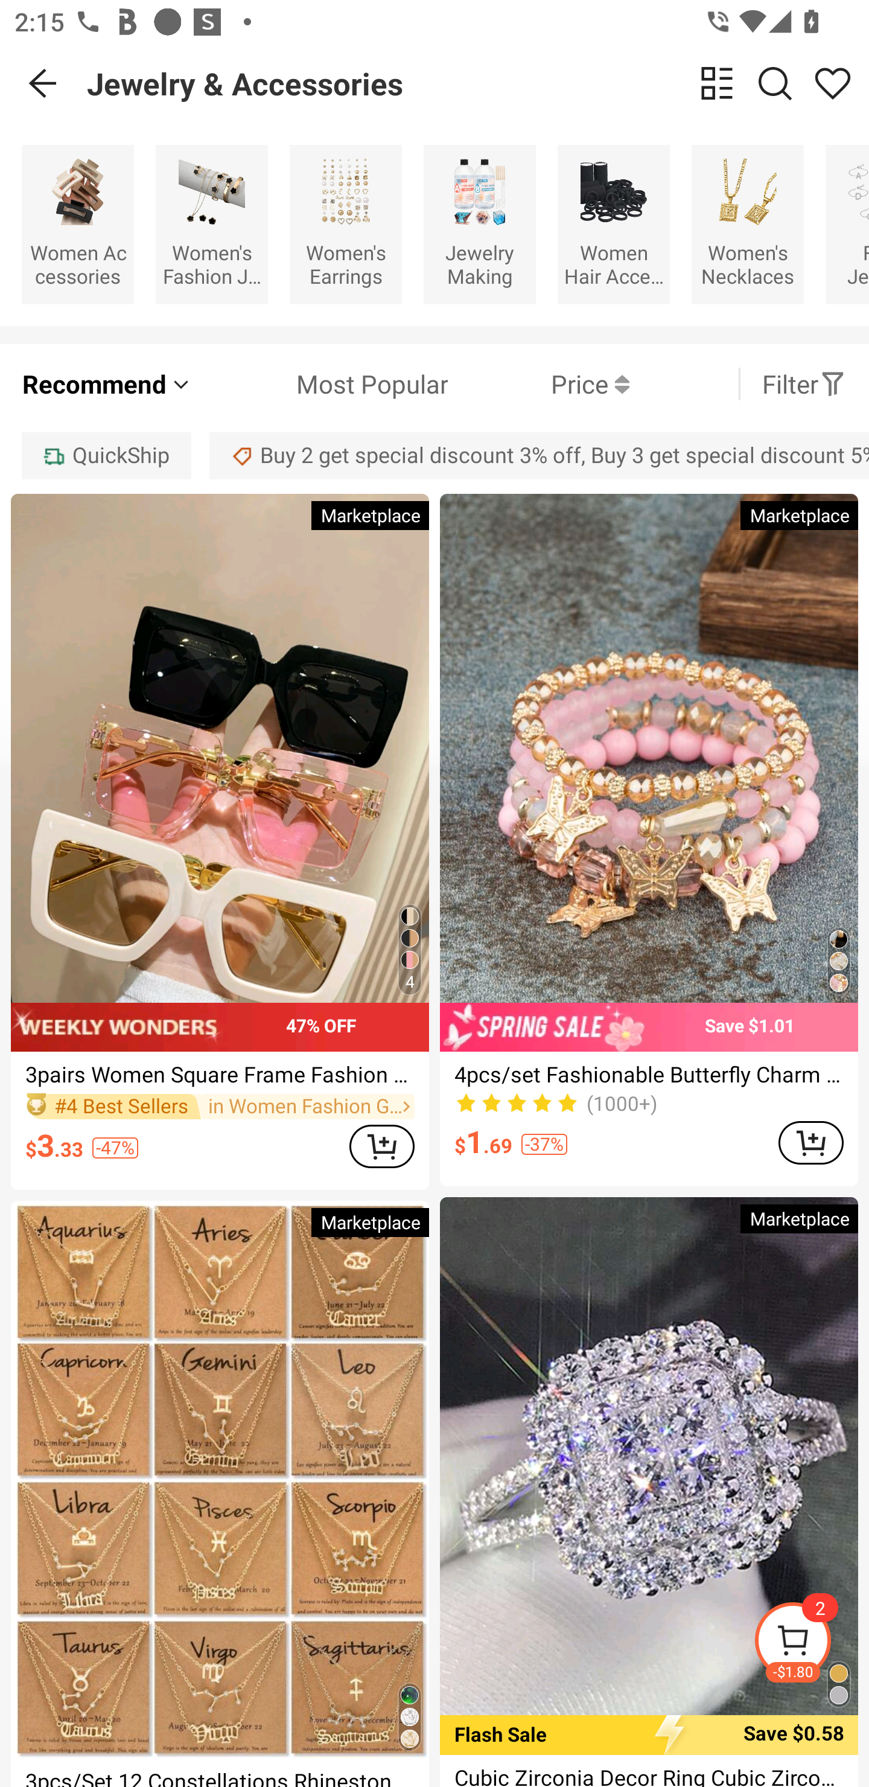  Describe the element at coordinates (77, 224) in the screenshot. I see `Women Accessories` at that location.